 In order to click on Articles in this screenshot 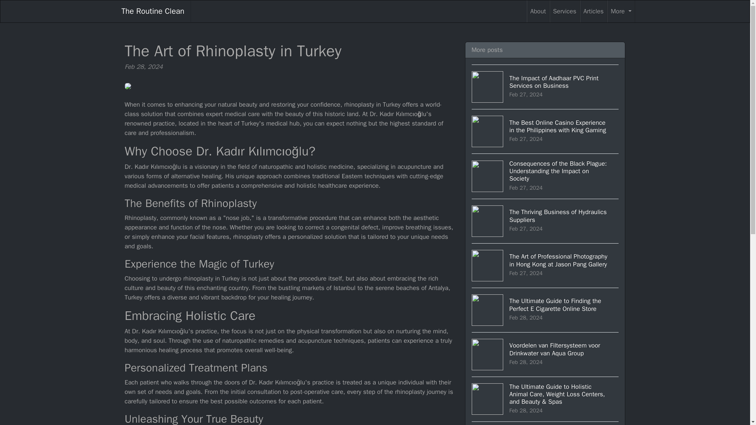, I will do `click(593, 11)`.